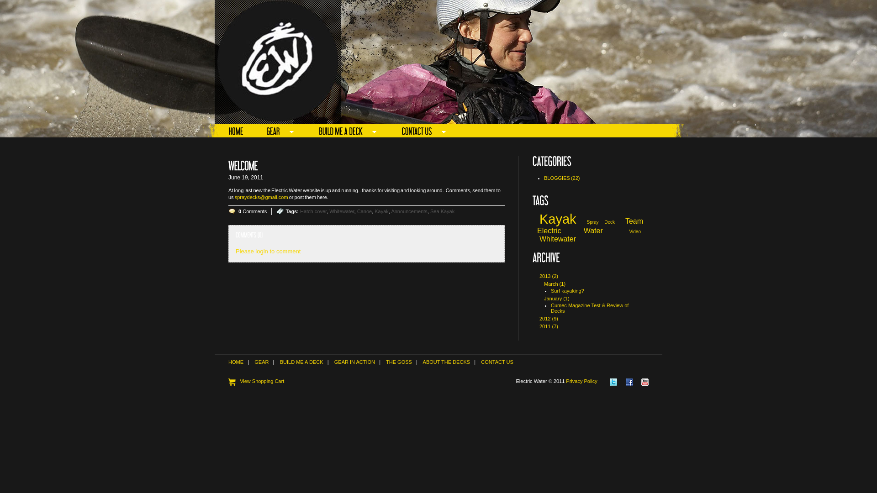  What do you see at coordinates (601, 222) in the screenshot?
I see `Spray Deck` at bounding box center [601, 222].